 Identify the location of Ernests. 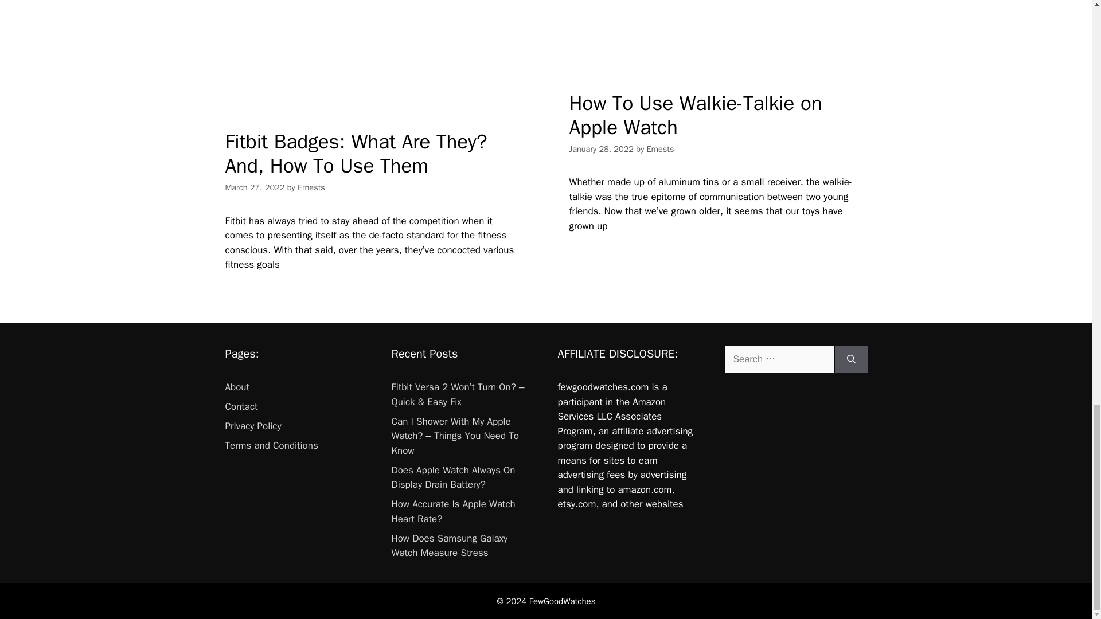
(661, 148).